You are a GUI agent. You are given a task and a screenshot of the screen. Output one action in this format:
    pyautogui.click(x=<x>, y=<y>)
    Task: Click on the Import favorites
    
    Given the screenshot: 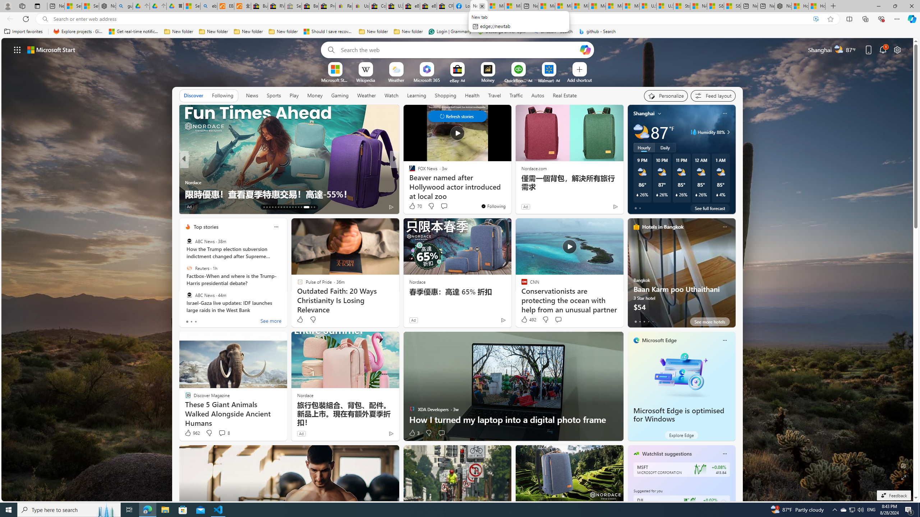 What is the action you would take?
    pyautogui.click(x=23, y=32)
    